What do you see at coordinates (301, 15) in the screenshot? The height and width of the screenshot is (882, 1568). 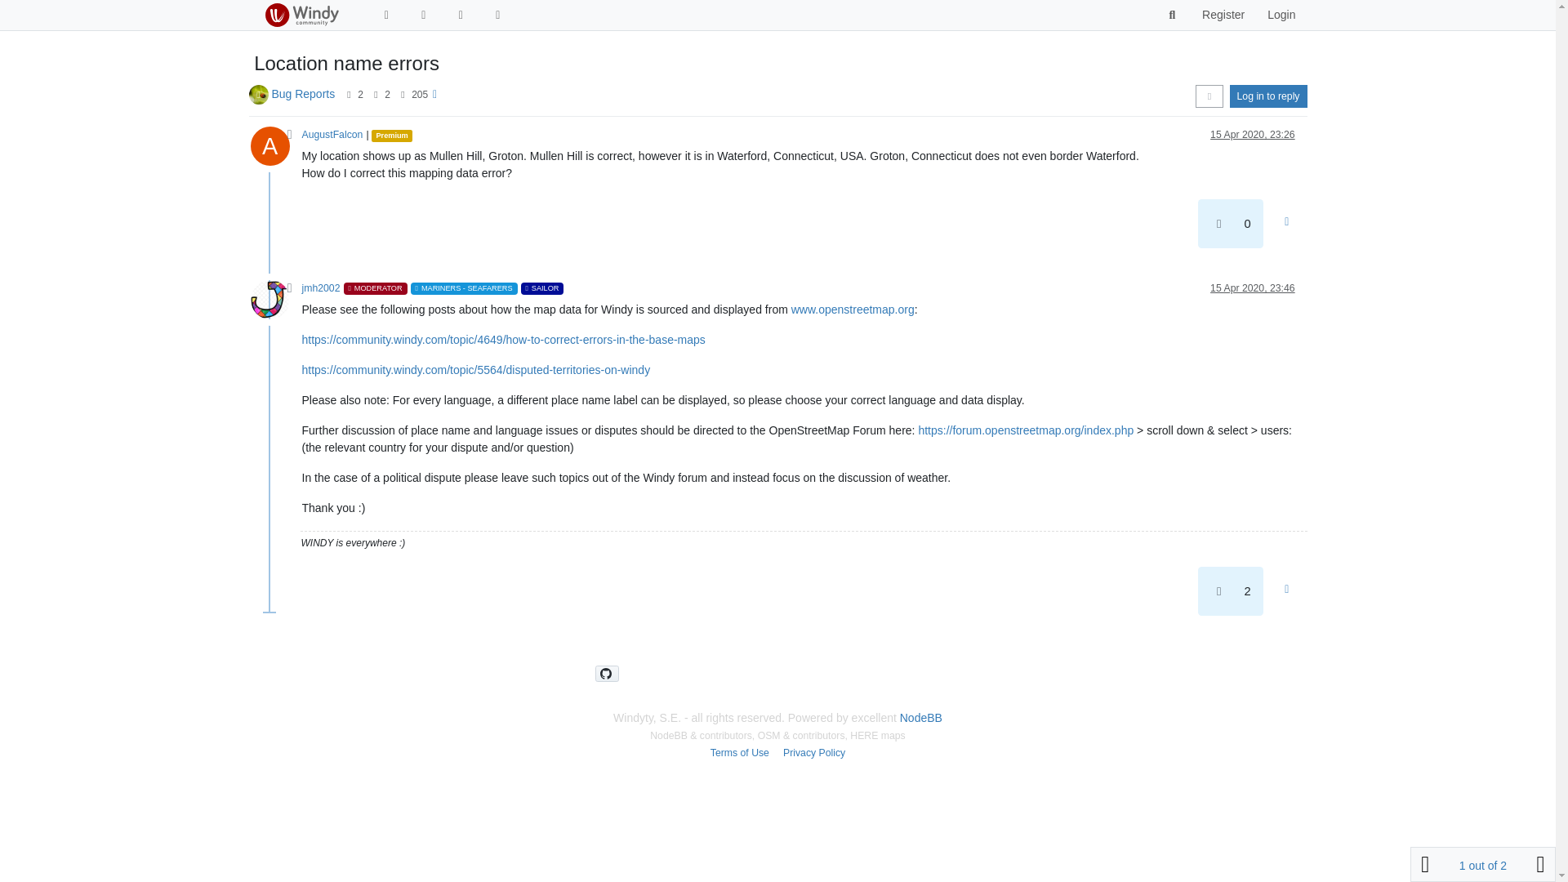 I see `Windy Community` at bounding box center [301, 15].